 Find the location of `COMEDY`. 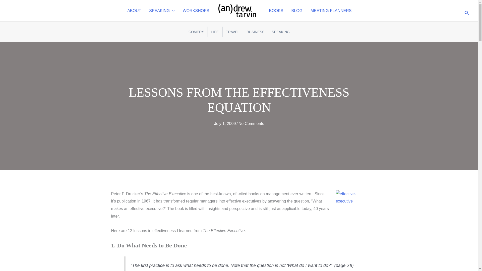

COMEDY is located at coordinates (196, 32).